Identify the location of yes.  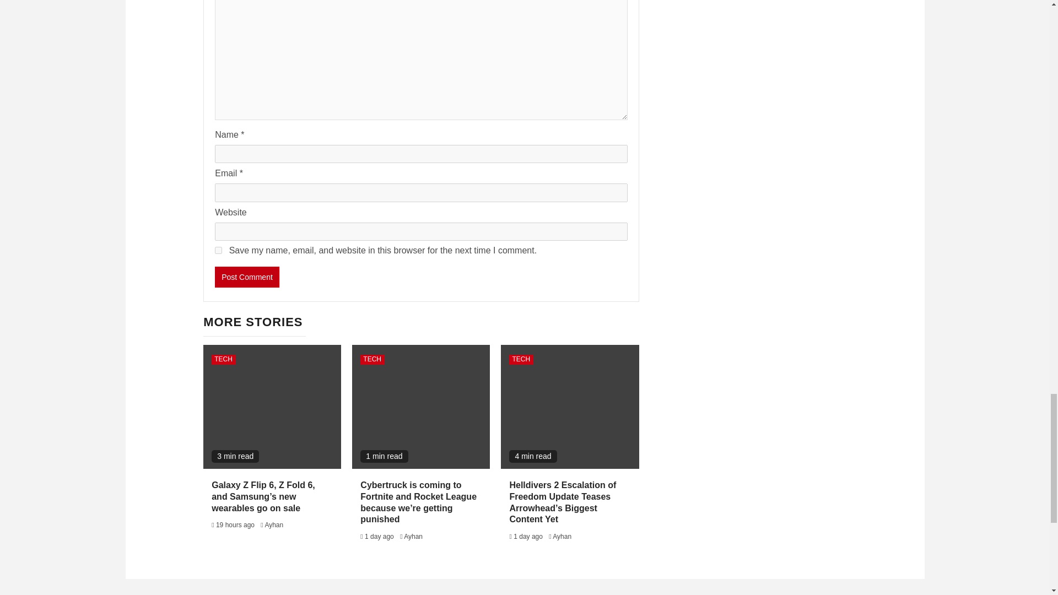
(218, 250).